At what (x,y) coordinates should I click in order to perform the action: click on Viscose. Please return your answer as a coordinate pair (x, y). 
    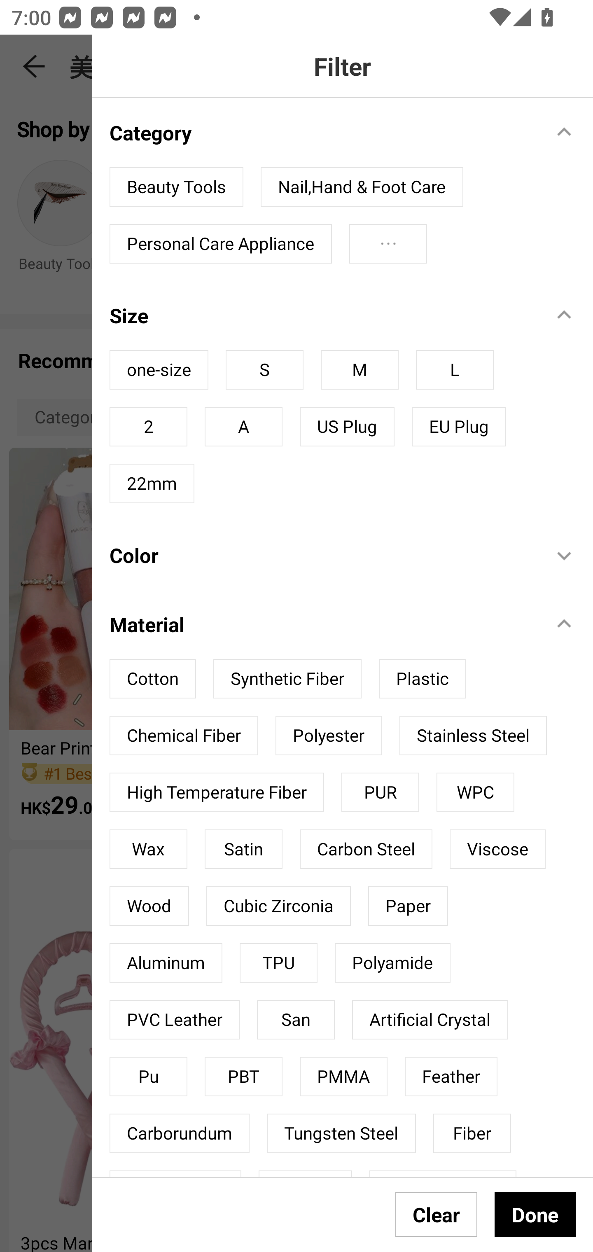
    Looking at the image, I should click on (497, 848).